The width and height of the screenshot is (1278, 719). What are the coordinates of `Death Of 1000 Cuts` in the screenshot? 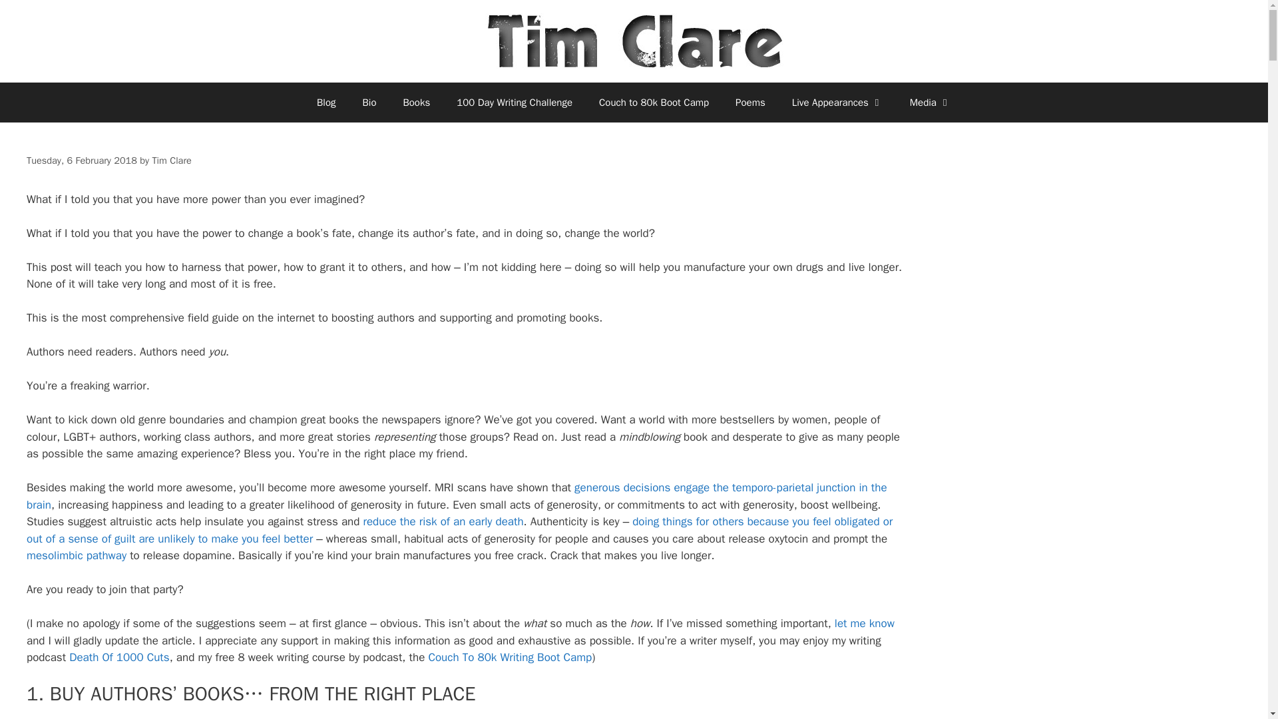 It's located at (118, 657).